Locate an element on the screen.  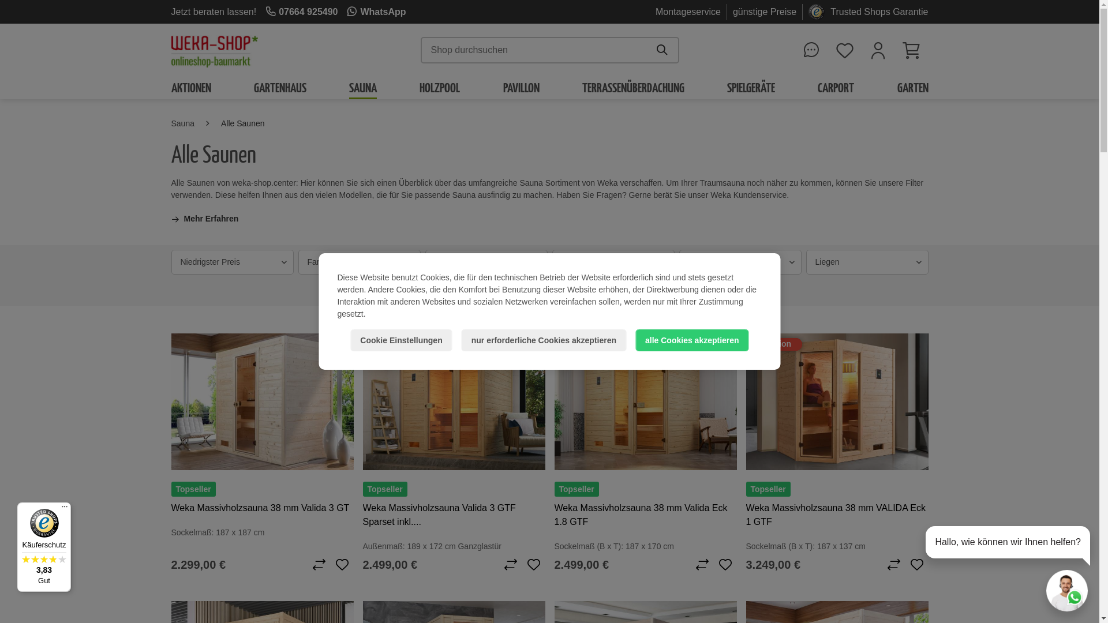
GARTEN is located at coordinates (912, 87).